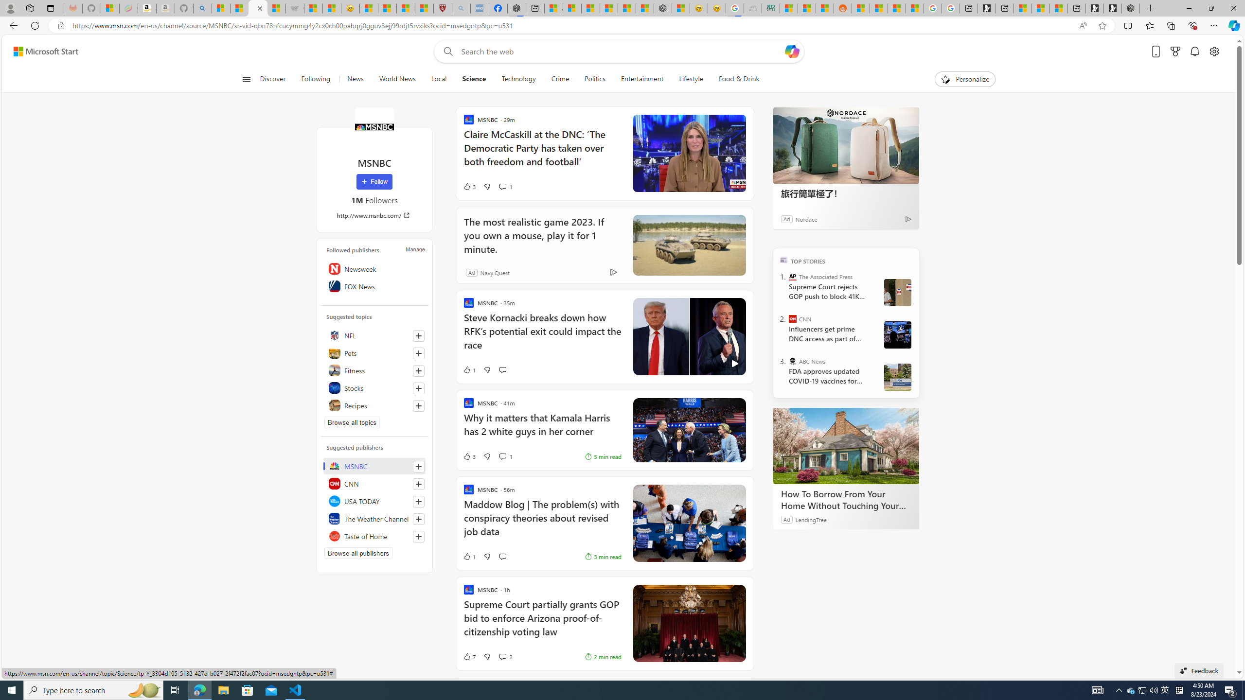 This screenshot has height=700, width=1245. Describe the element at coordinates (415, 249) in the screenshot. I see `Manage` at that location.